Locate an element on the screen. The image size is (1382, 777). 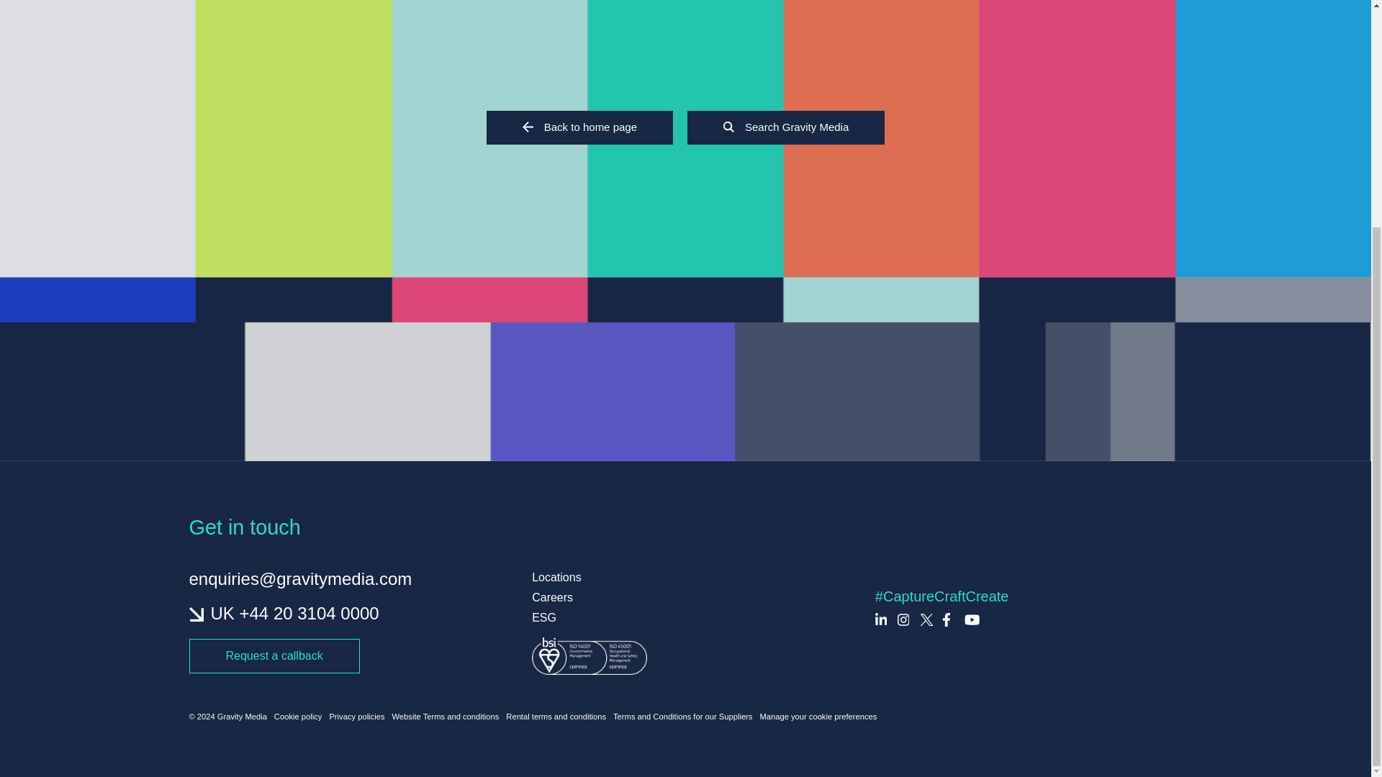
Terms and Conditions for our Suppliers is located at coordinates (682, 717).